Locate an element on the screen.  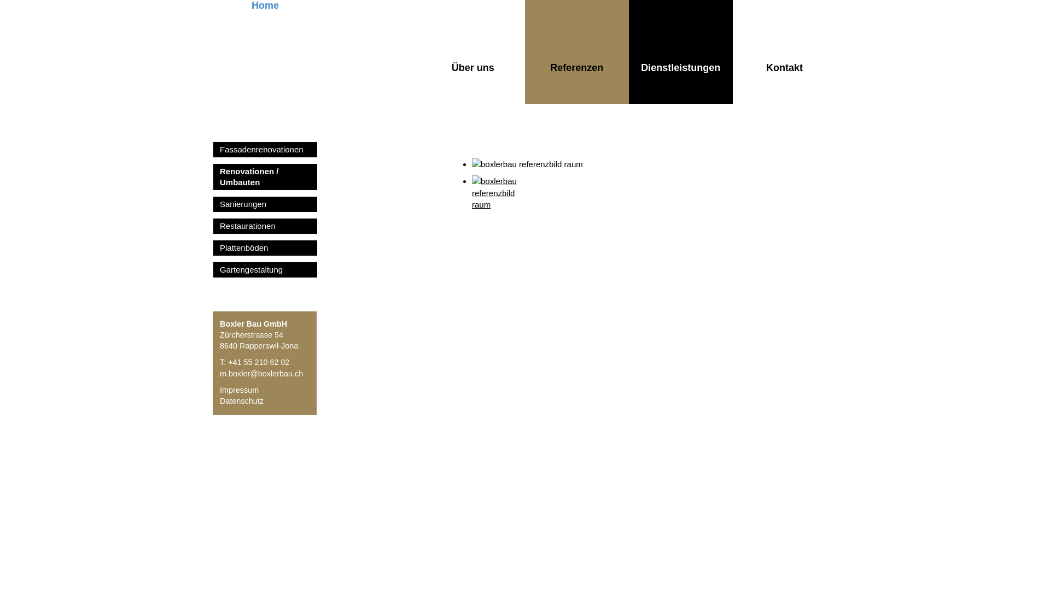
Impressum is located at coordinates (240, 390).